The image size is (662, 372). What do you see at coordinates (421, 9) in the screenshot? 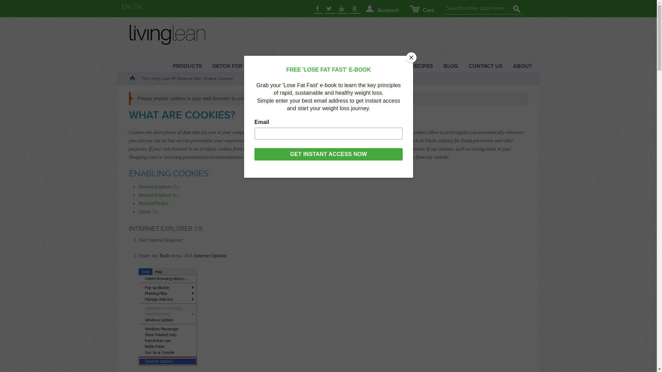
I see `Cart` at bounding box center [421, 9].